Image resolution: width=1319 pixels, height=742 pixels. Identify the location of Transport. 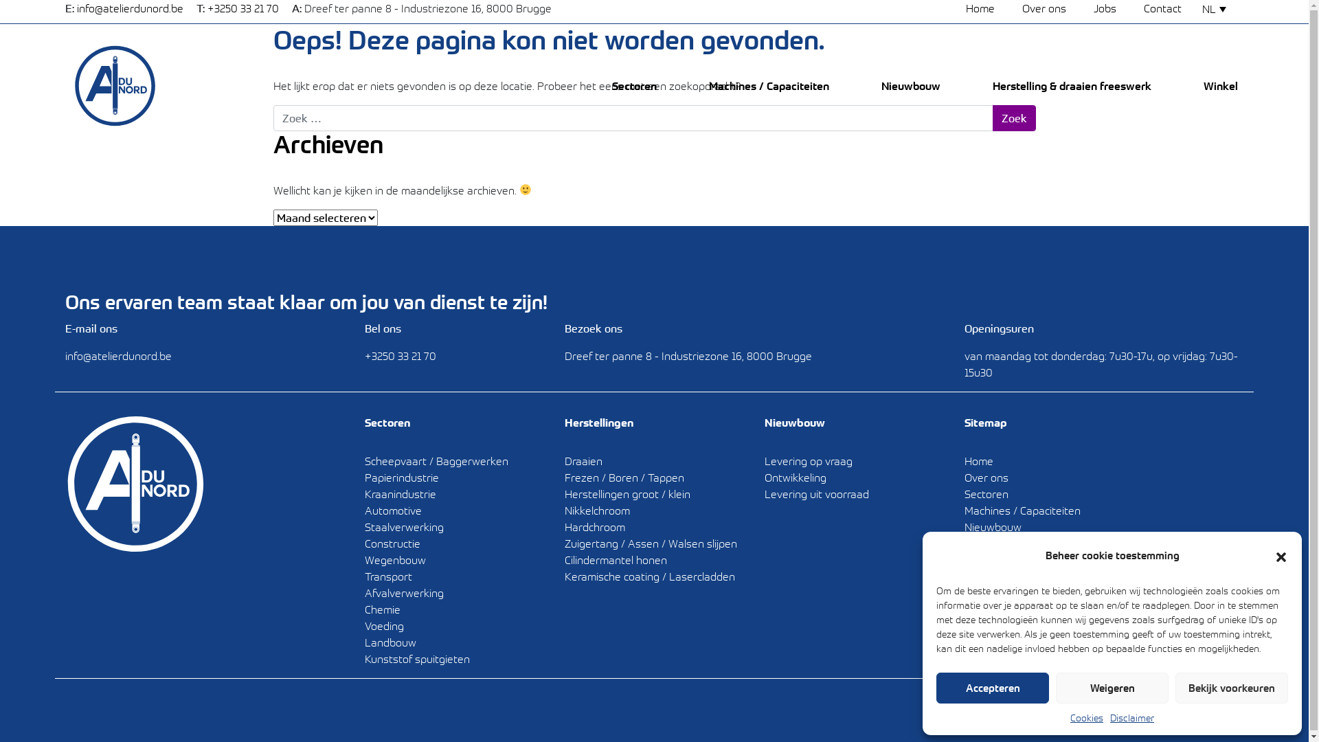
(389, 576).